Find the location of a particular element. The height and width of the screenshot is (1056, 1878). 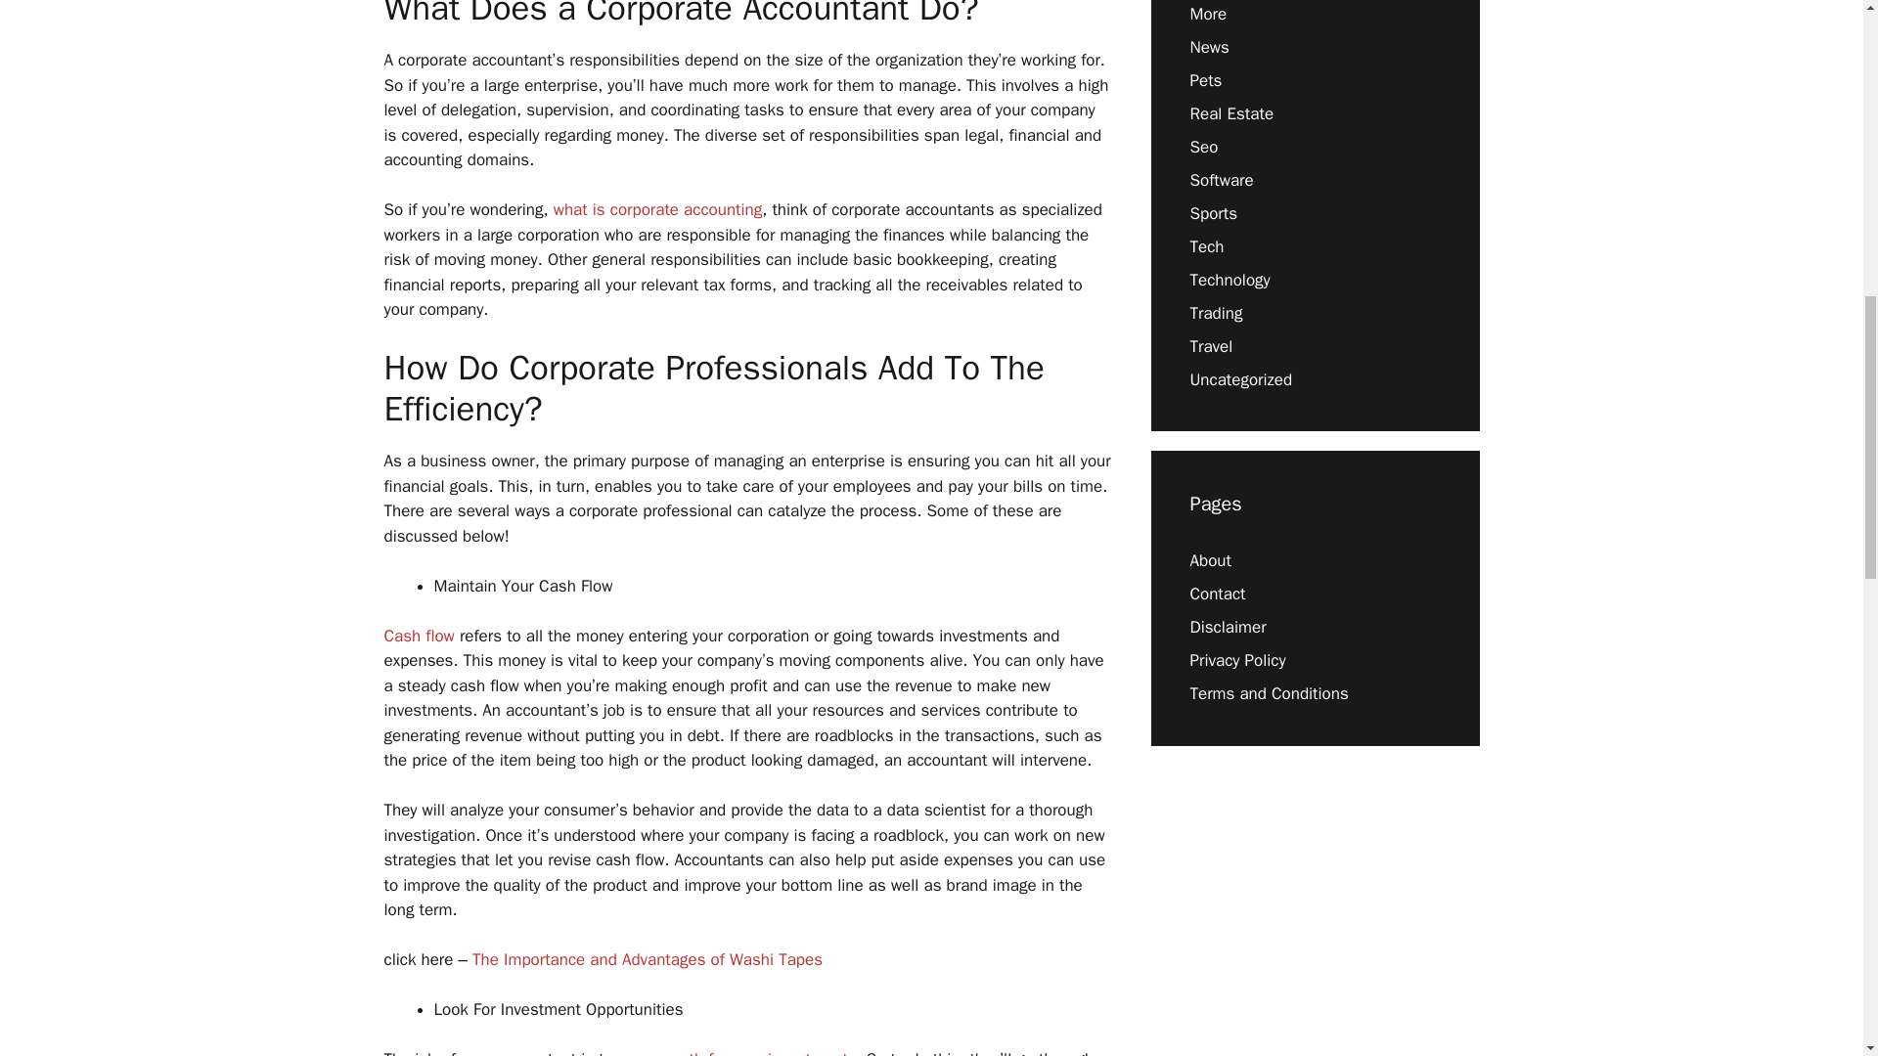

Cash flow is located at coordinates (419, 636).